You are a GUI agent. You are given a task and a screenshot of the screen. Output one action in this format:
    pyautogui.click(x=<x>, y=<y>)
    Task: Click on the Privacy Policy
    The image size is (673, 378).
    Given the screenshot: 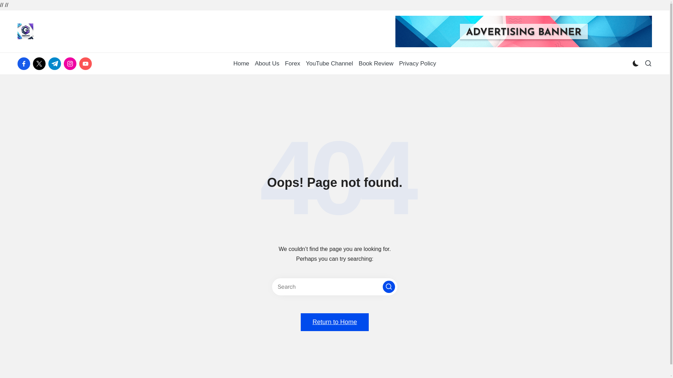 What is the action you would take?
    pyautogui.click(x=417, y=64)
    